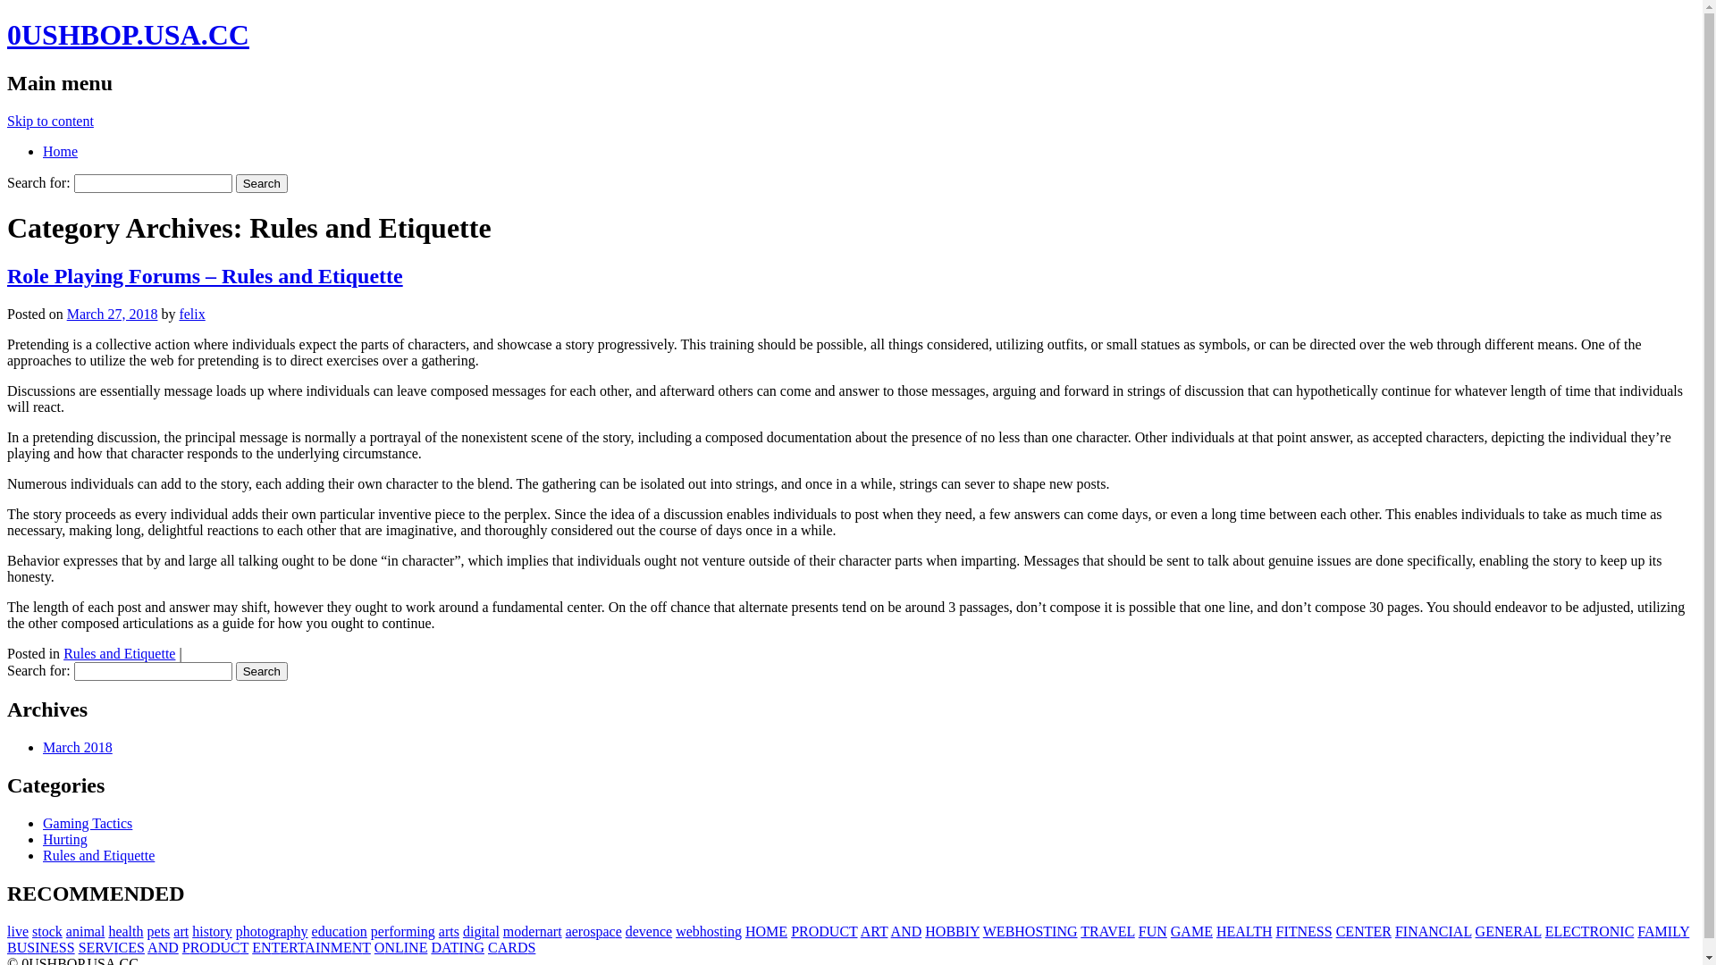 This screenshot has height=965, width=1716. What do you see at coordinates (195, 947) in the screenshot?
I see `R` at bounding box center [195, 947].